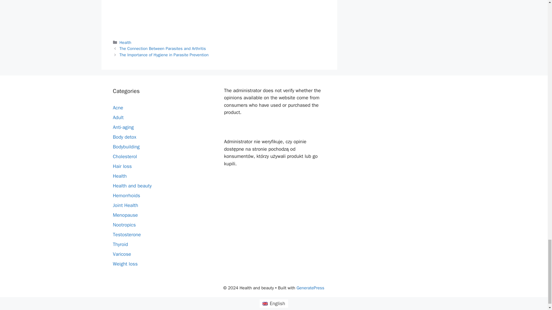 The height and width of the screenshot is (310, 552). What do you see at coordinates (163, 48) in the screenshot?
I see `The Connection Between Parasites and Arthritis` at bounding box center [163, 48].